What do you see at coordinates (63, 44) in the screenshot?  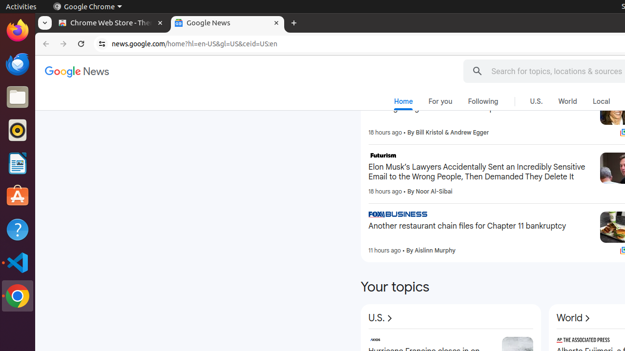 I see `Forward` at bounding box center [63, 44].